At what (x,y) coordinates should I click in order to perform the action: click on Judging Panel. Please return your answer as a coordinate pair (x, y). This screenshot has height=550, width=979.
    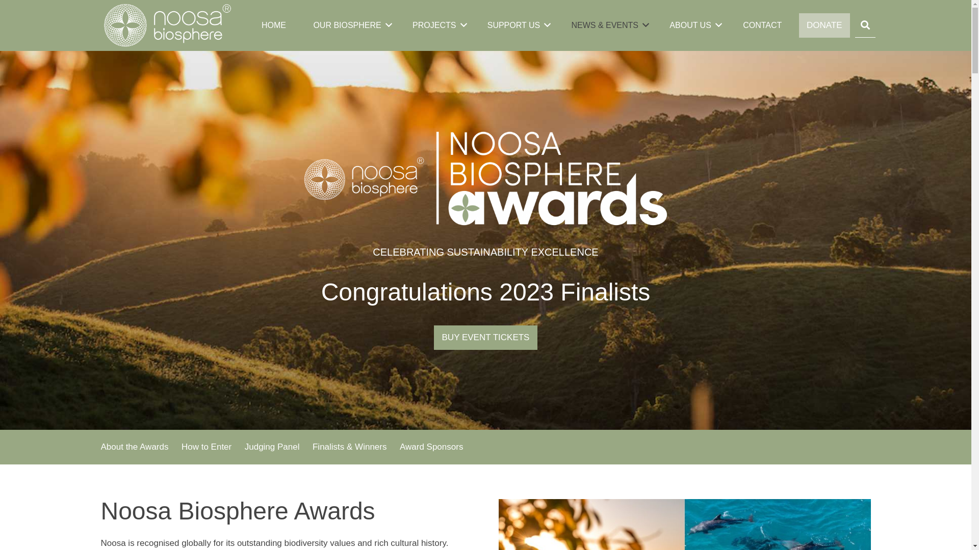
    Looking at the image, I should click on (272, 447).